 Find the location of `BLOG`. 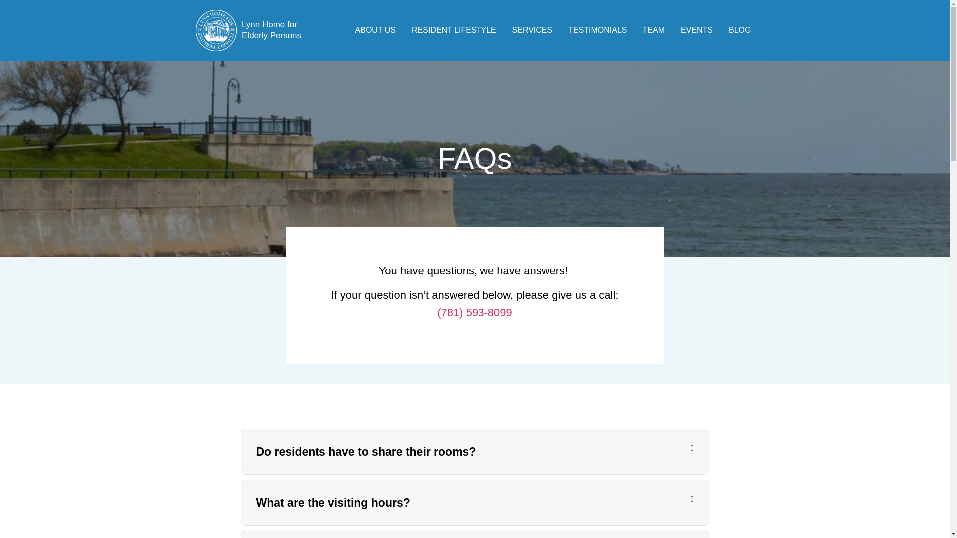

BLOG is located at coordinates (740, 30).